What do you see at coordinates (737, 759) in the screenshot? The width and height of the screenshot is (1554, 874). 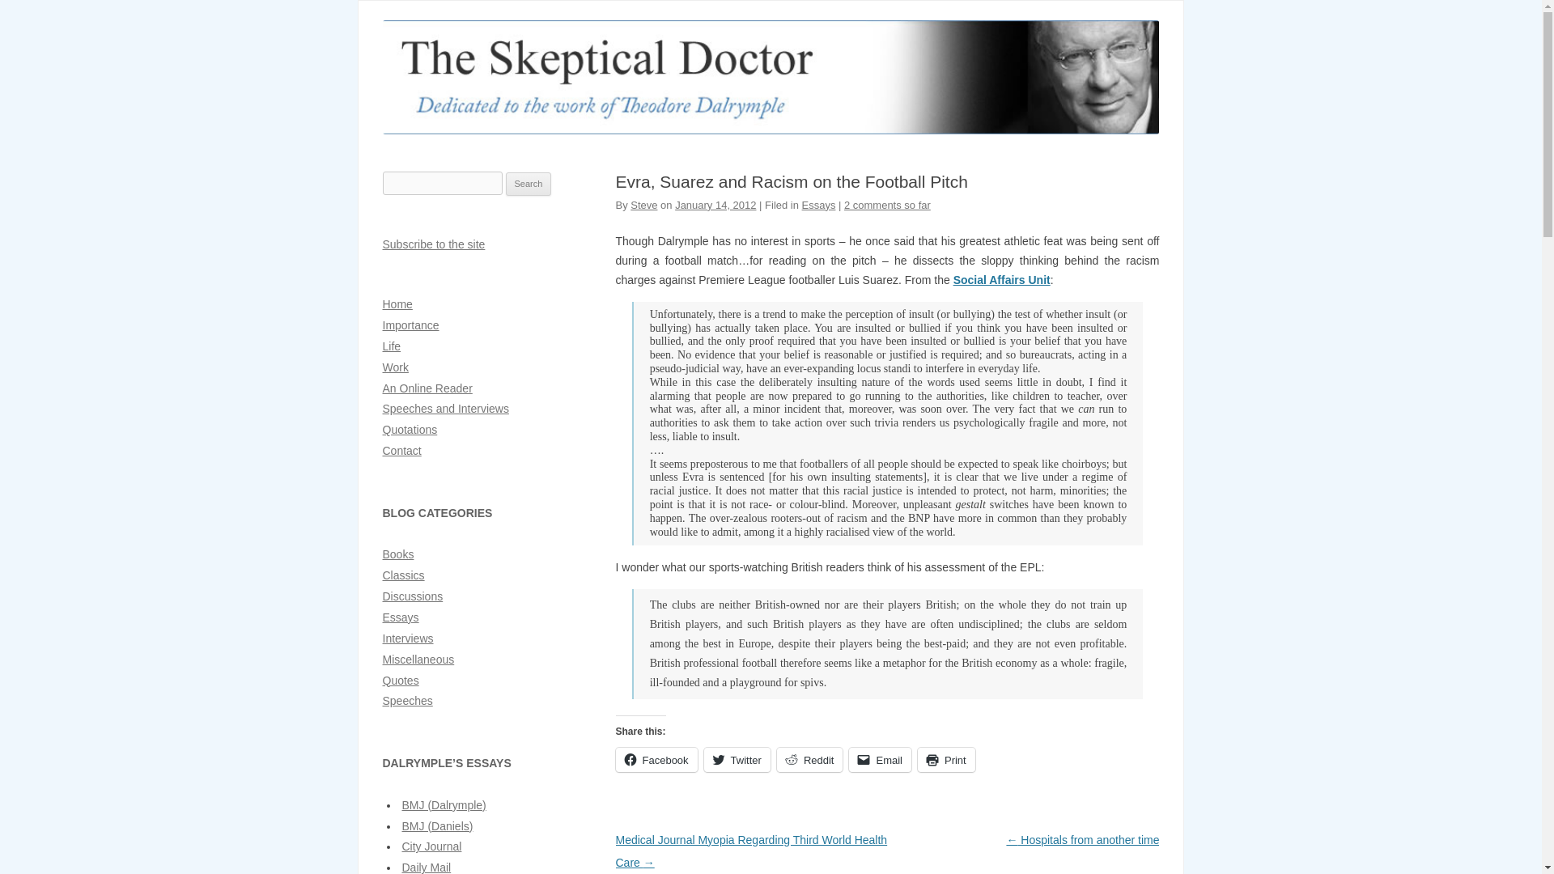 I see `Click to share on Twitter` at bounding box center [737, 759].